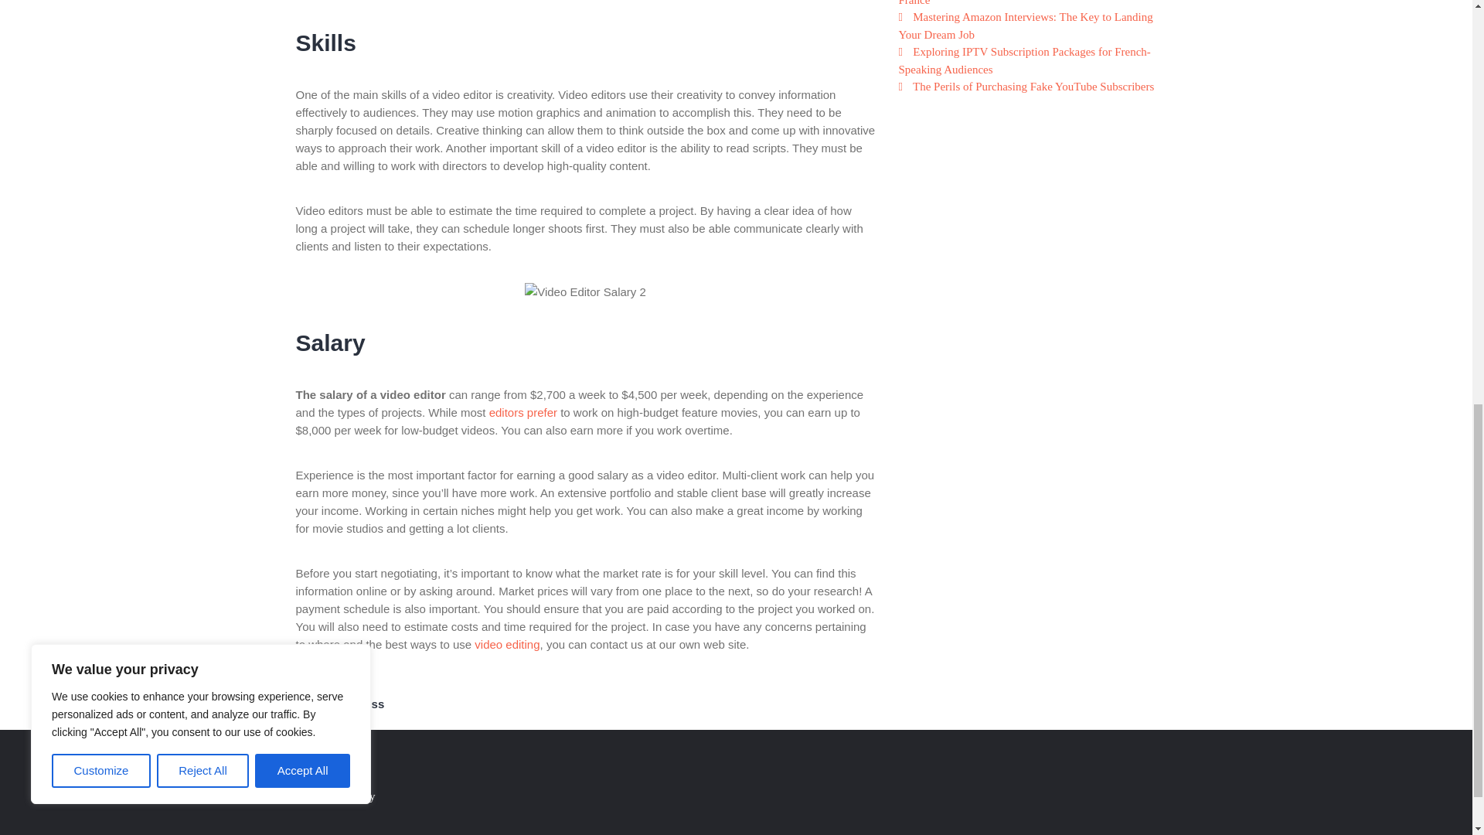 The width and height of the screenshot is (1484, 835). I want to click on video editing, so click(507, 645).